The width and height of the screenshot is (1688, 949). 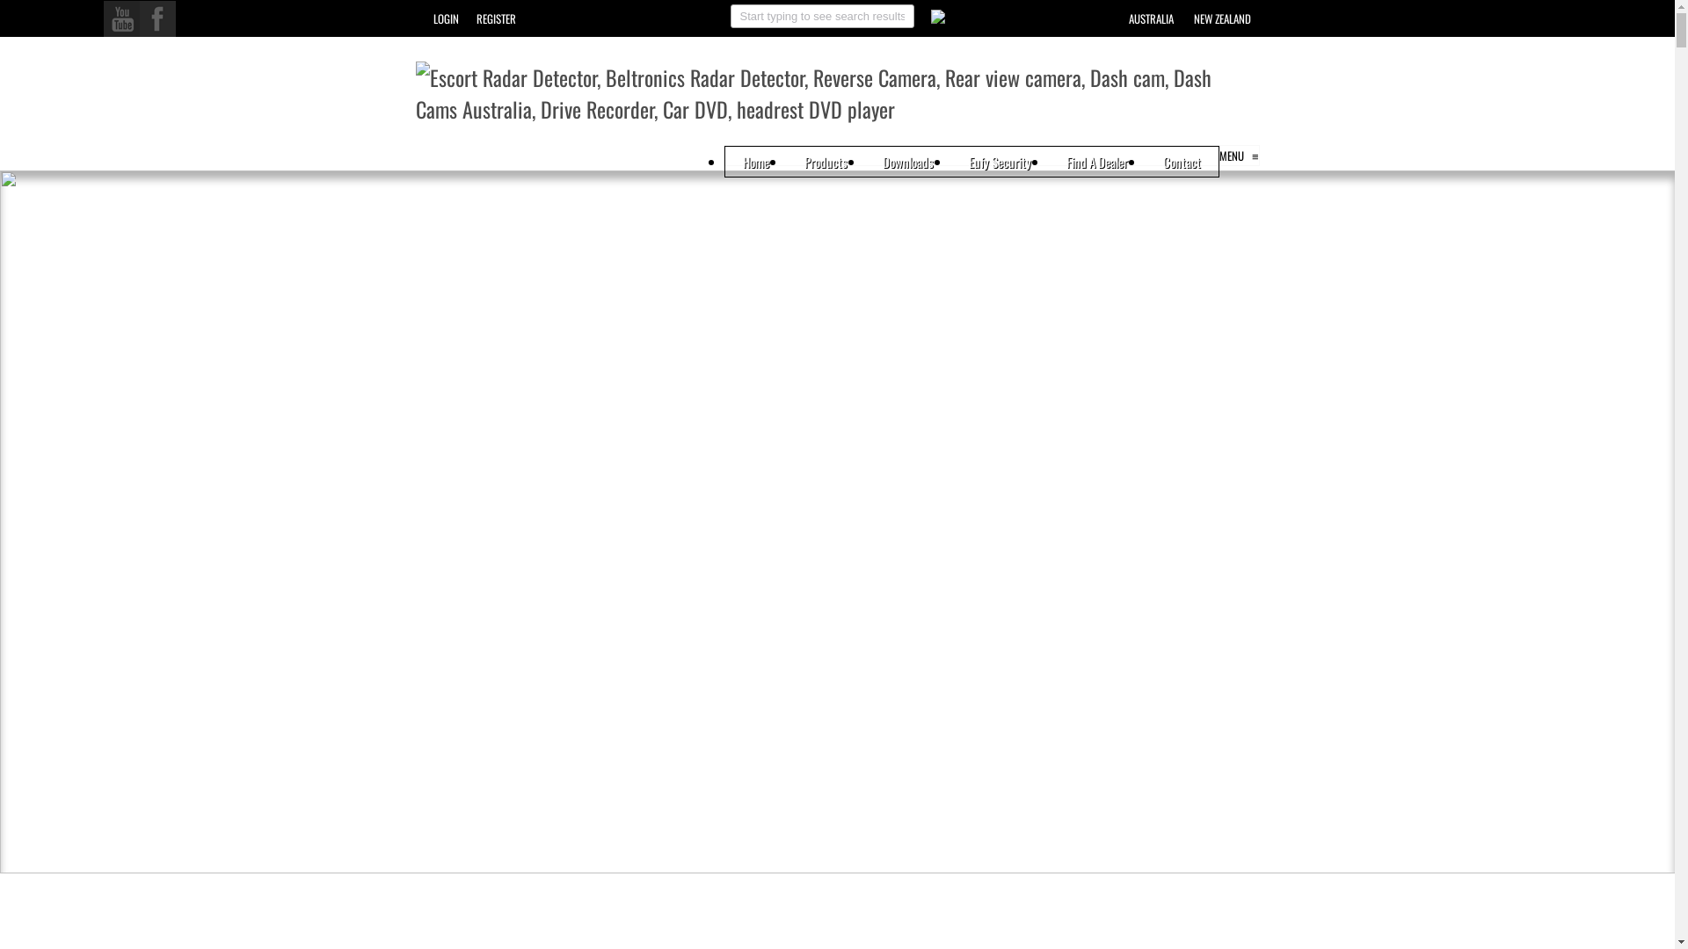 I want to click on AUSTRALIA, so click(x=1152, y=18).